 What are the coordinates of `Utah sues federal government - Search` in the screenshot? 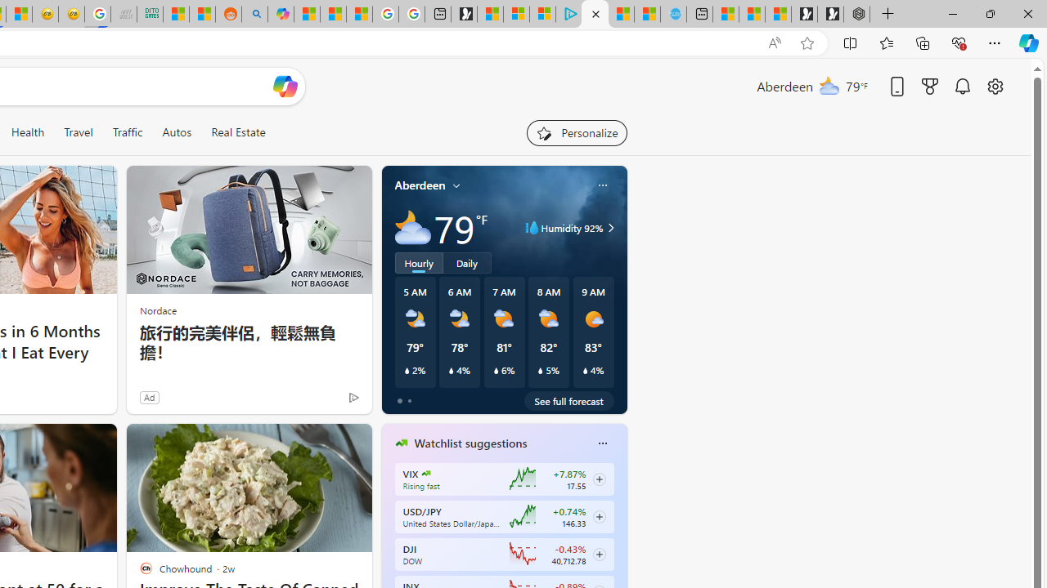 It's located at (254, 15).